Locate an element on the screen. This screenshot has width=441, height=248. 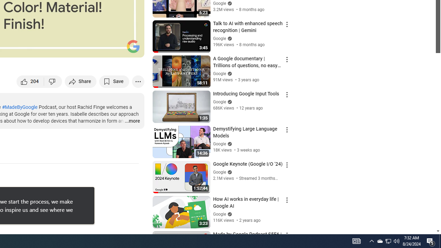
Save to playlist is located at coordinates (114, 81).